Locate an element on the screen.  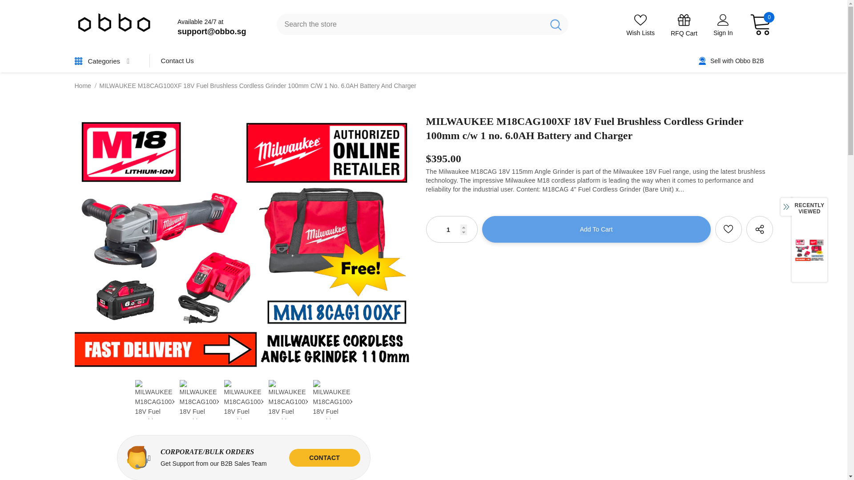
Add to cart is located at coordinates (596, 229).